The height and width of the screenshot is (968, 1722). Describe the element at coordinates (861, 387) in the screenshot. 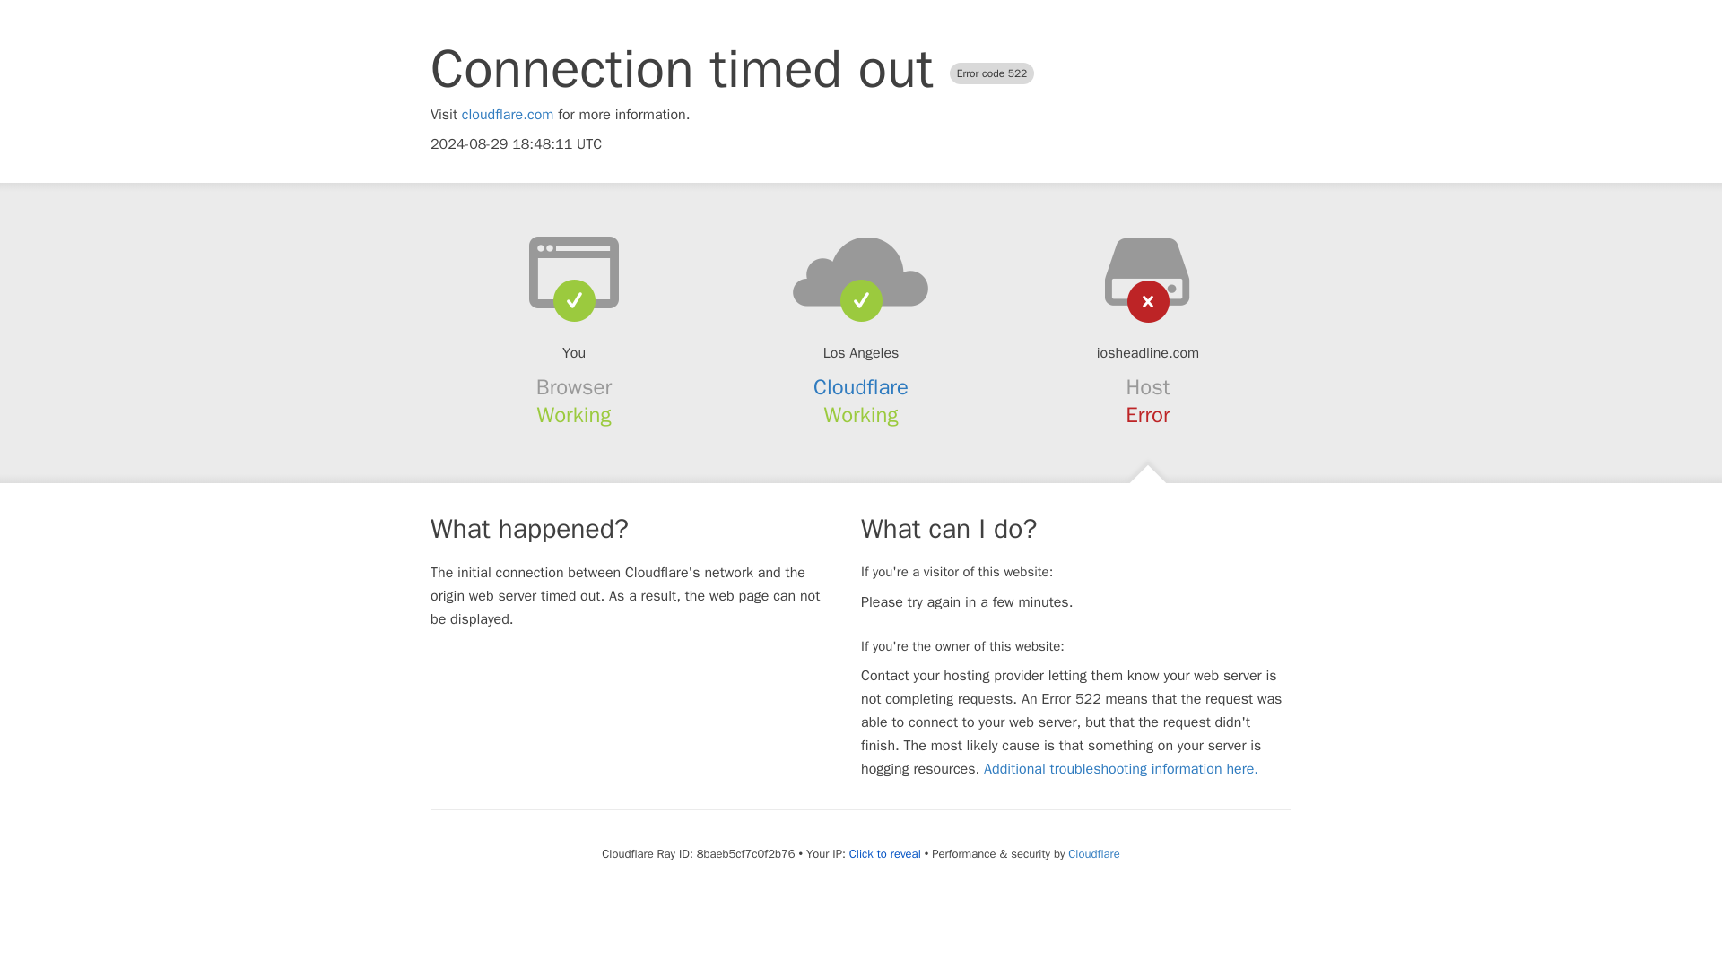

I see `Cloudflare` at that location.